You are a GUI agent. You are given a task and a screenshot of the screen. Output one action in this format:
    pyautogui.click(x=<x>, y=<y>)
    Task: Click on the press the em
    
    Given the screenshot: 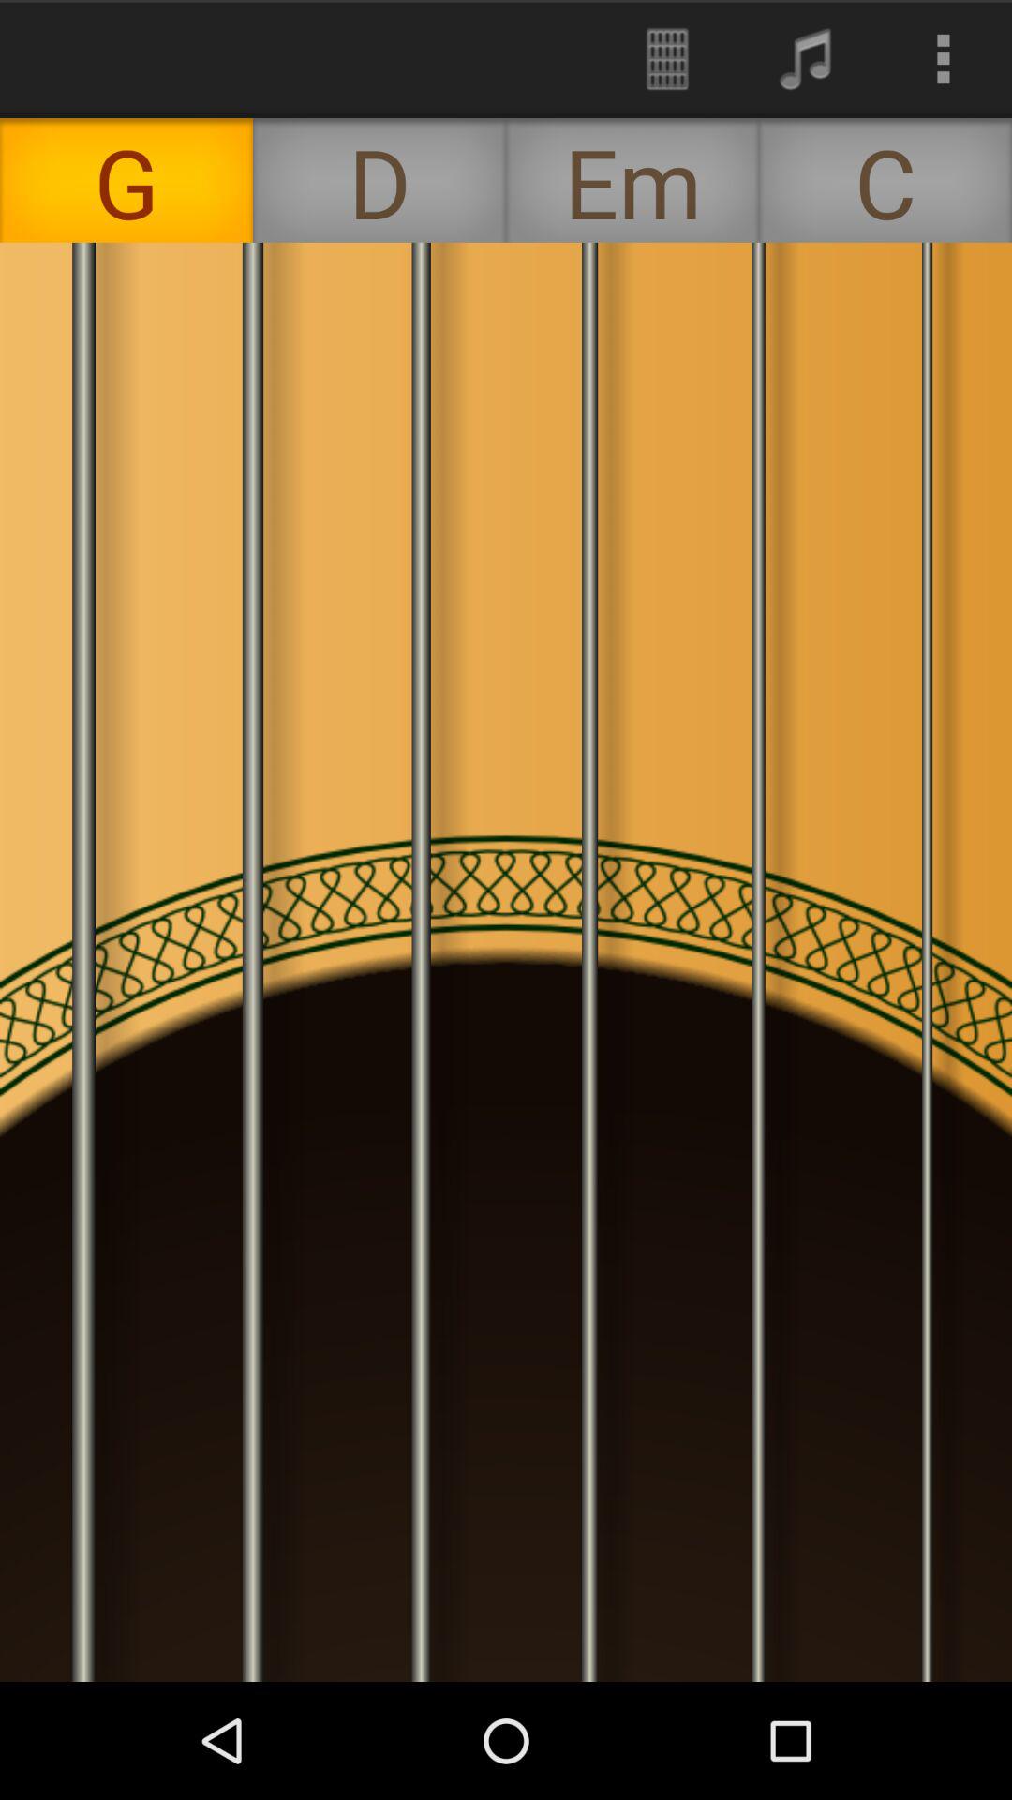 What is the action you would take?
    pyautogui.click(x=632, y=180)
    